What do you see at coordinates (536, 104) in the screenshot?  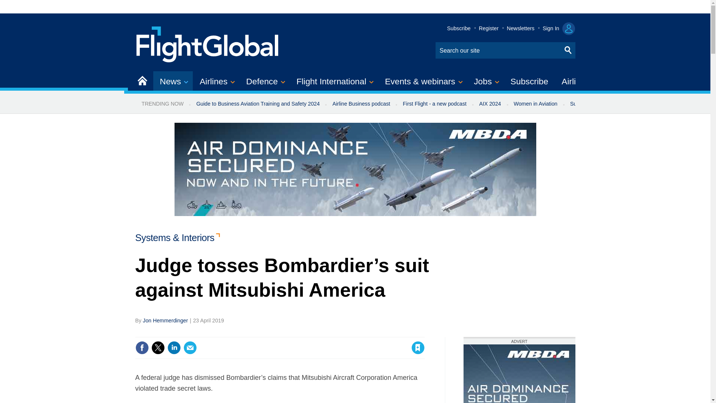 I see `Women in Aviation` at bounding box center [536, 104].